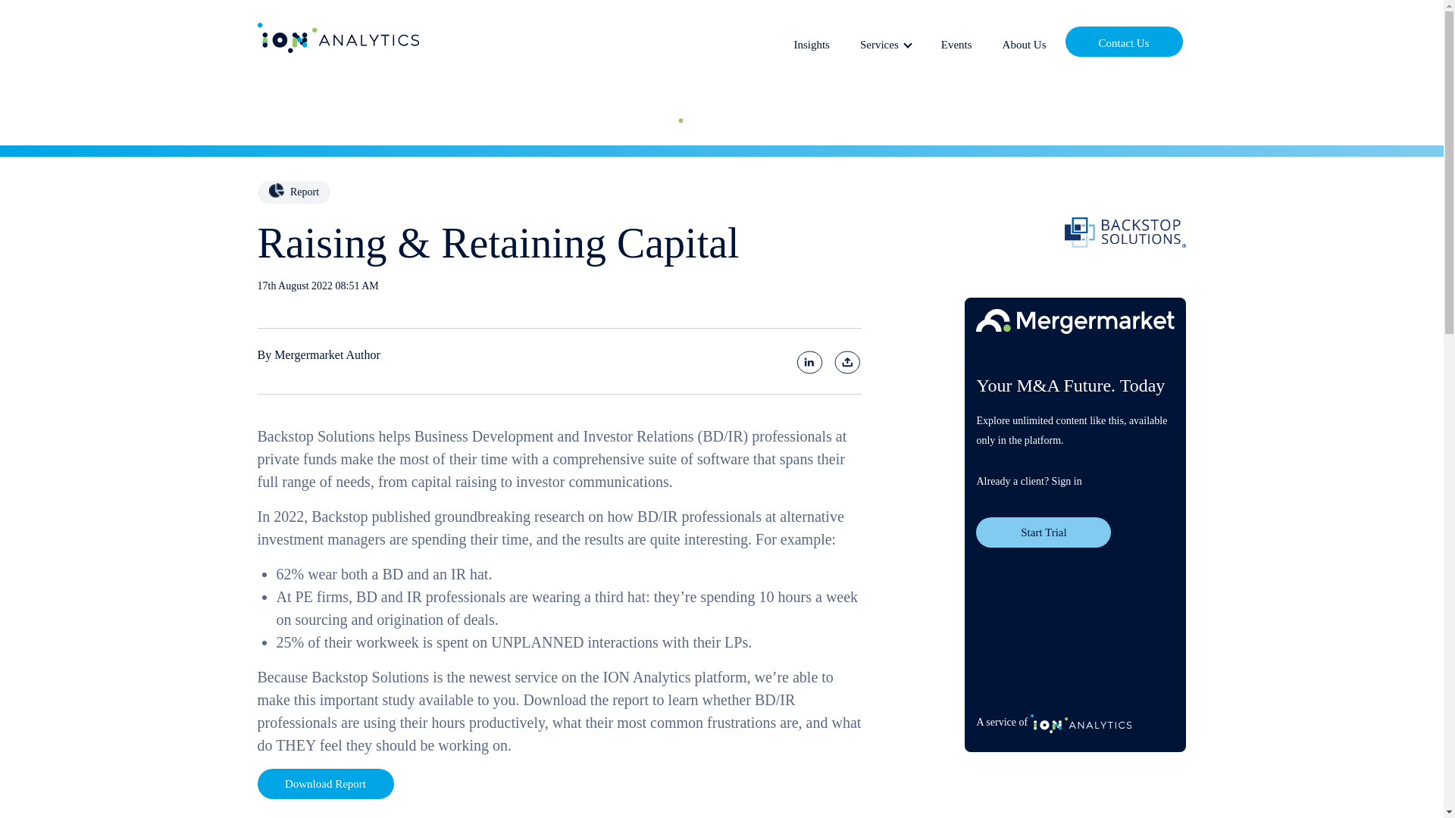 Image resolution: width=1455 pixels, height=818 pixels. What do you see at coordinates (885, 42) in the screenshot?
I see `Services` at bounding box center [885, 42].